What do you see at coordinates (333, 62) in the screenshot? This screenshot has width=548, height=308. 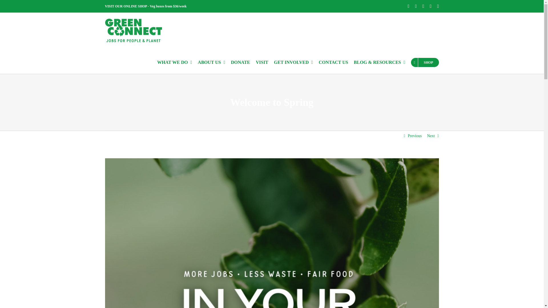 I see `CONTACT US` at bounding box center [333, 62].